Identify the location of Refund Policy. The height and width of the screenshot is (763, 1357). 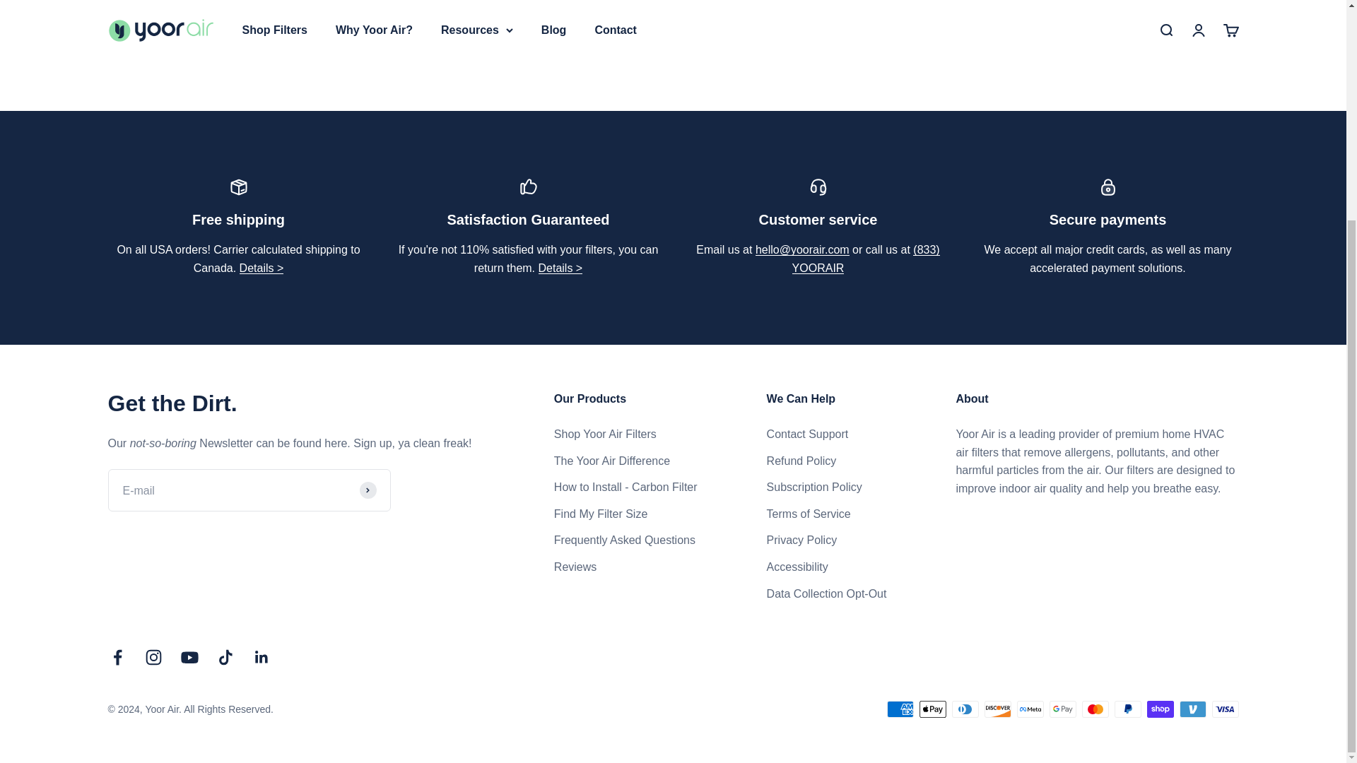
(561, 268).